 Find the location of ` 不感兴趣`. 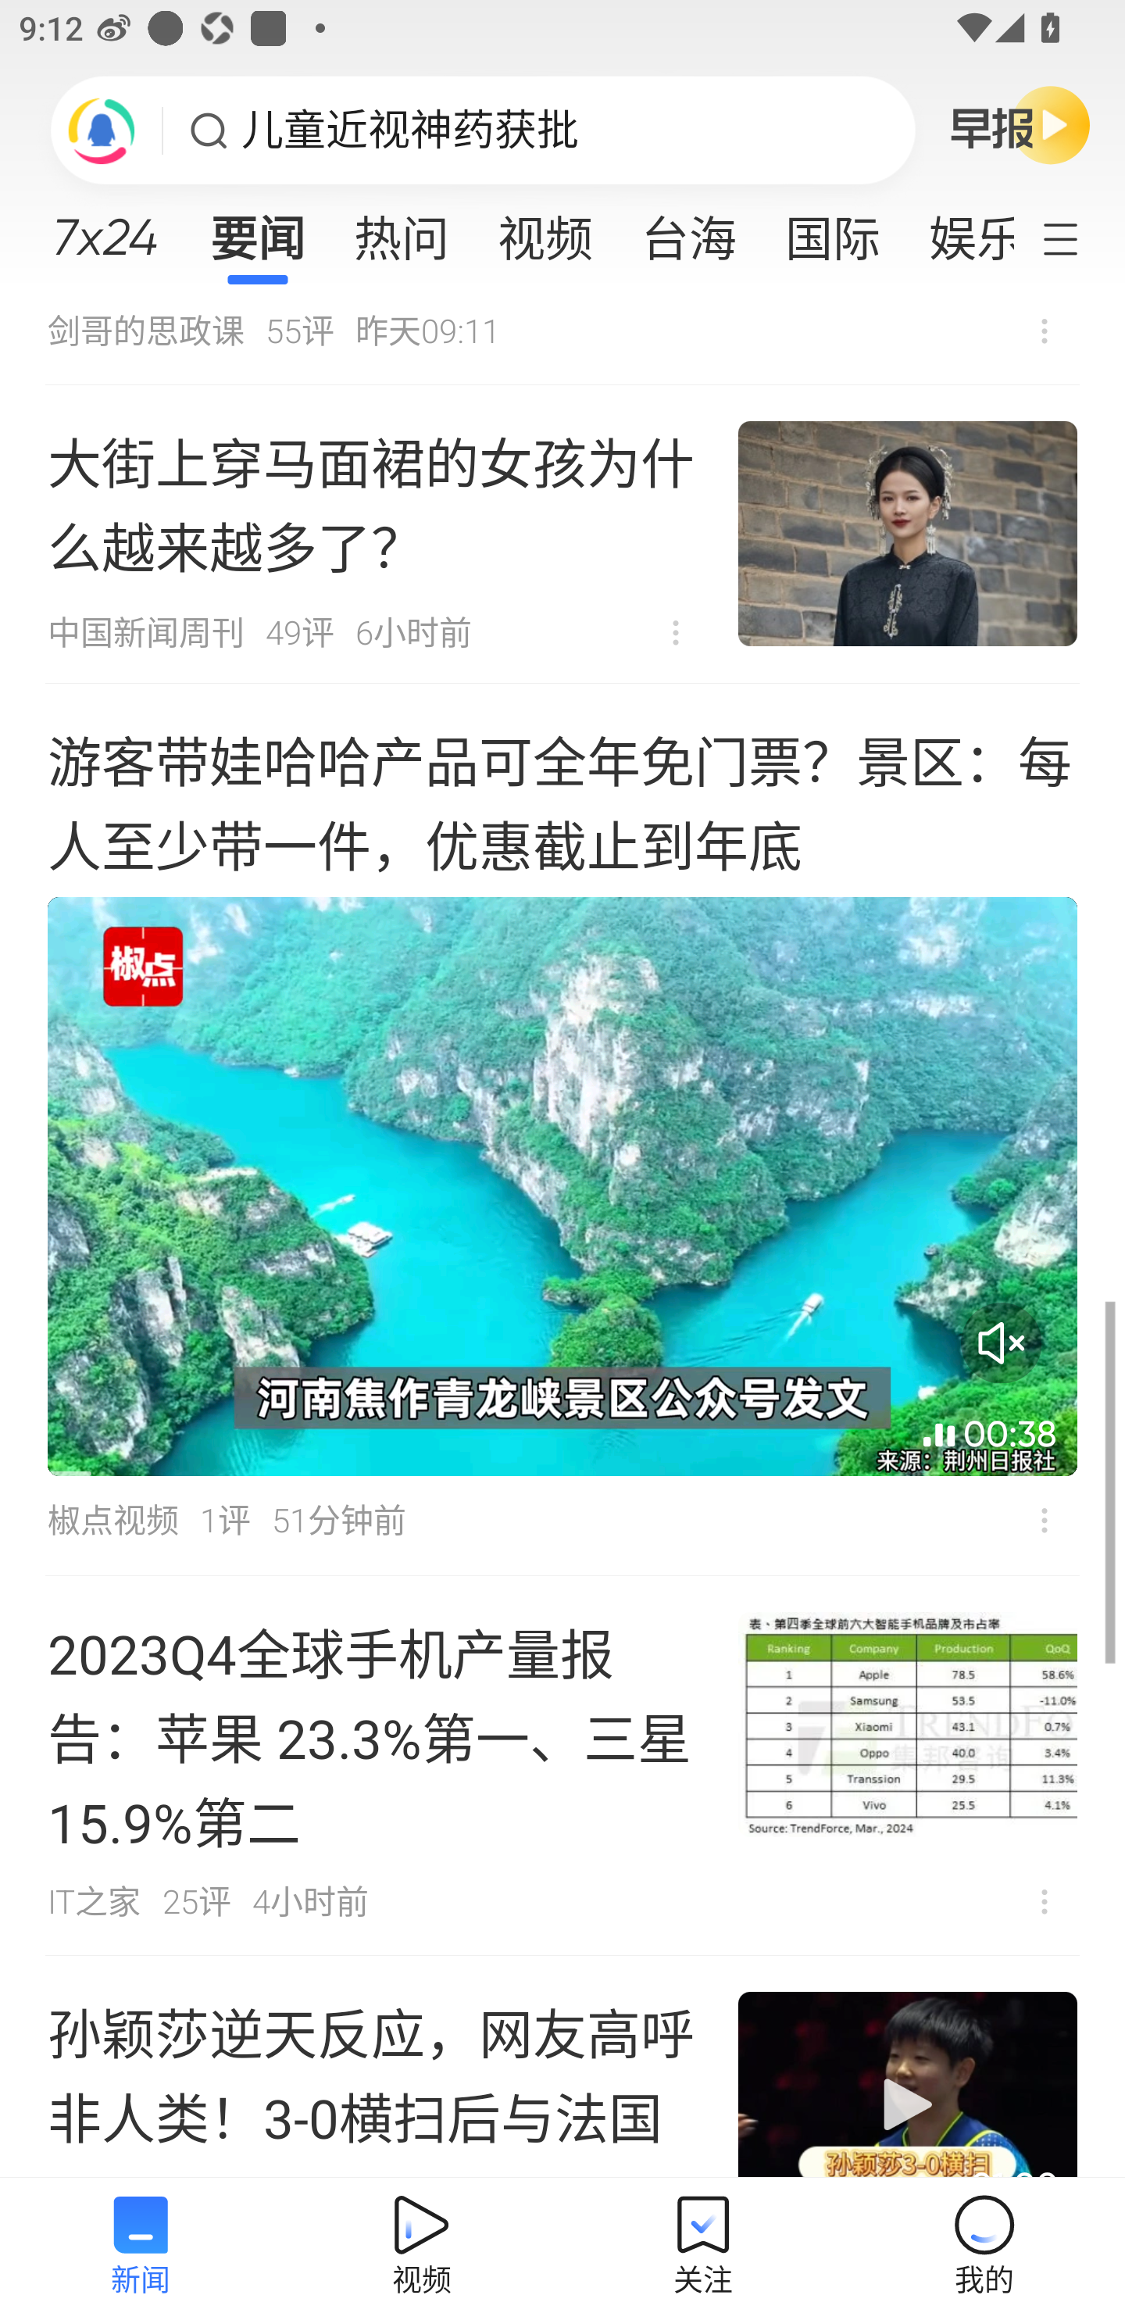

 不感兴趣 is located at coordinates (1044, 330).